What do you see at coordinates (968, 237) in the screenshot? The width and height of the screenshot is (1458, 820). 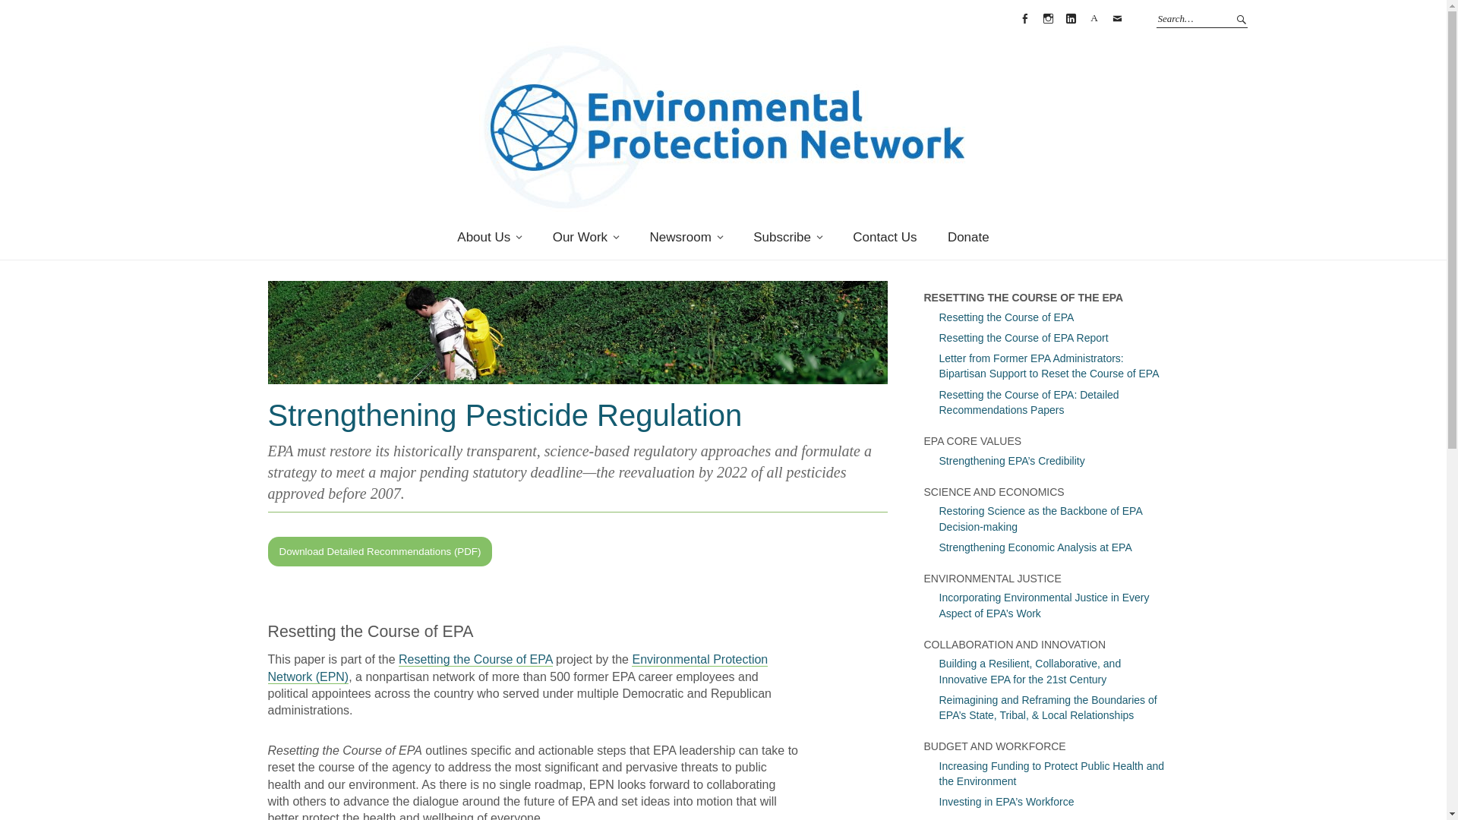 I see `Donate` at bounding box center [968, 237].